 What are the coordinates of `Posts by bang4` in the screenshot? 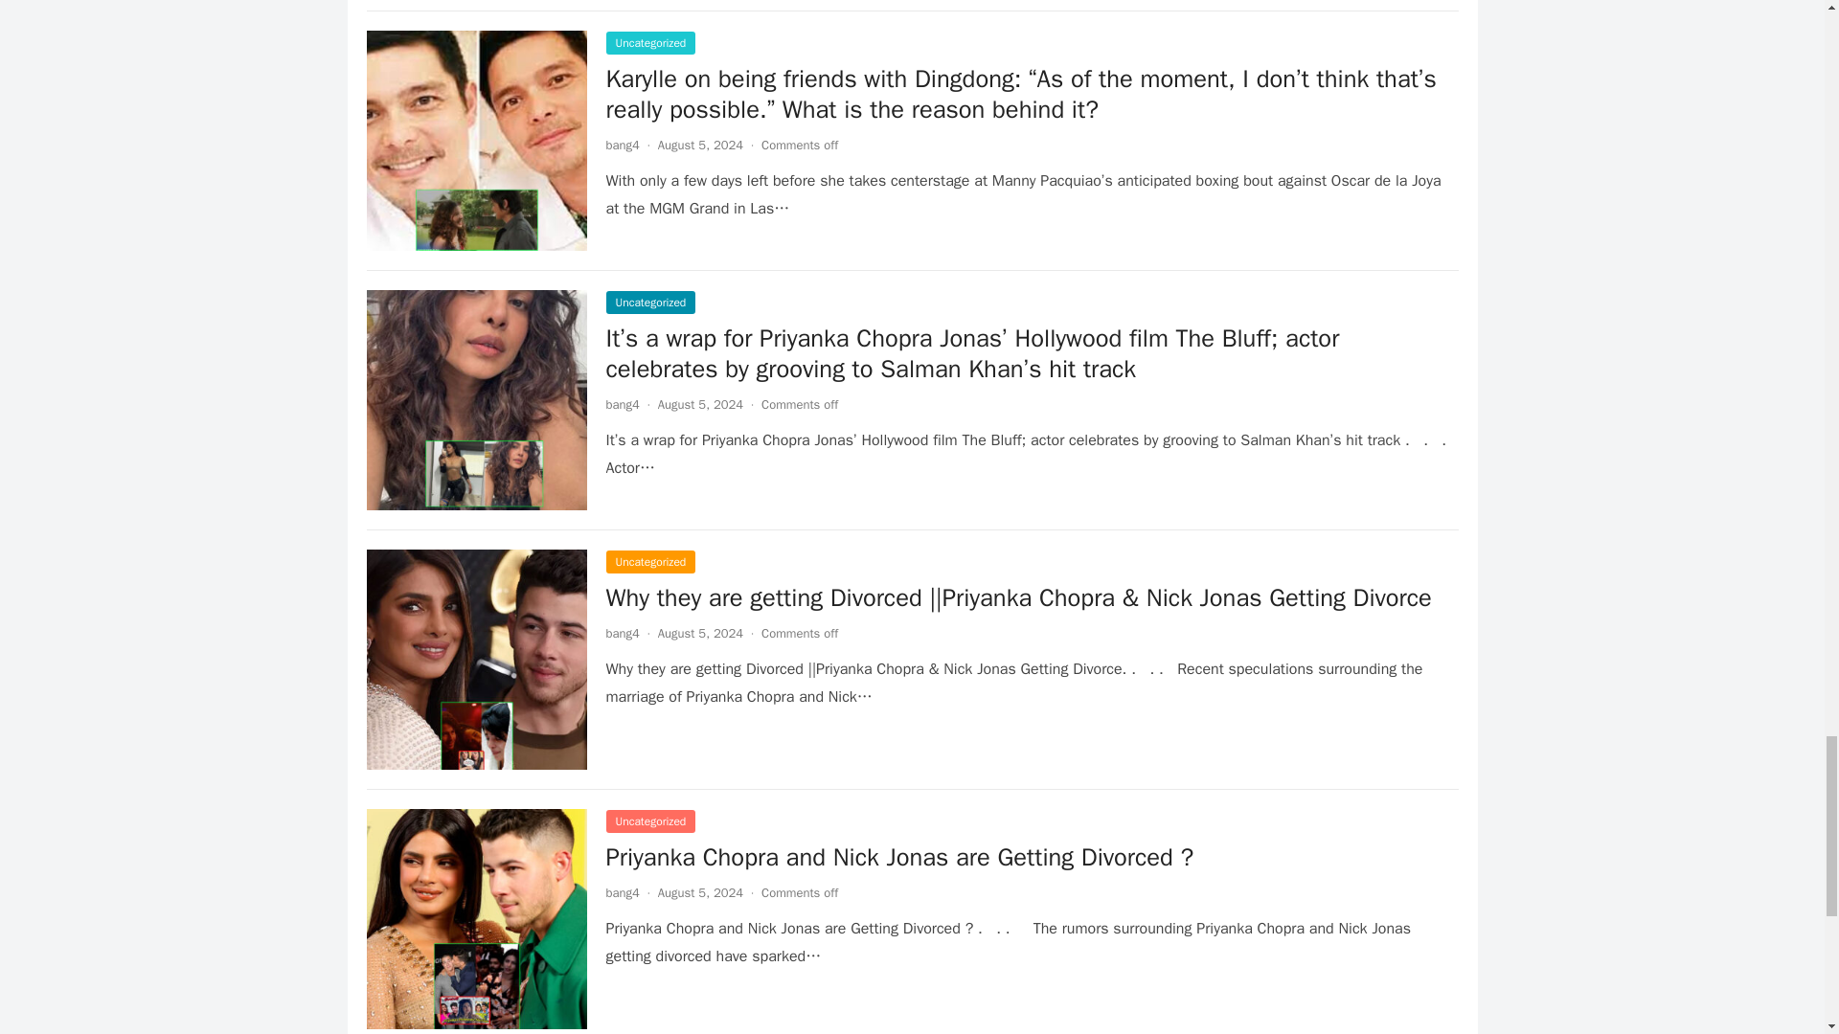 It's located at (621, 633).